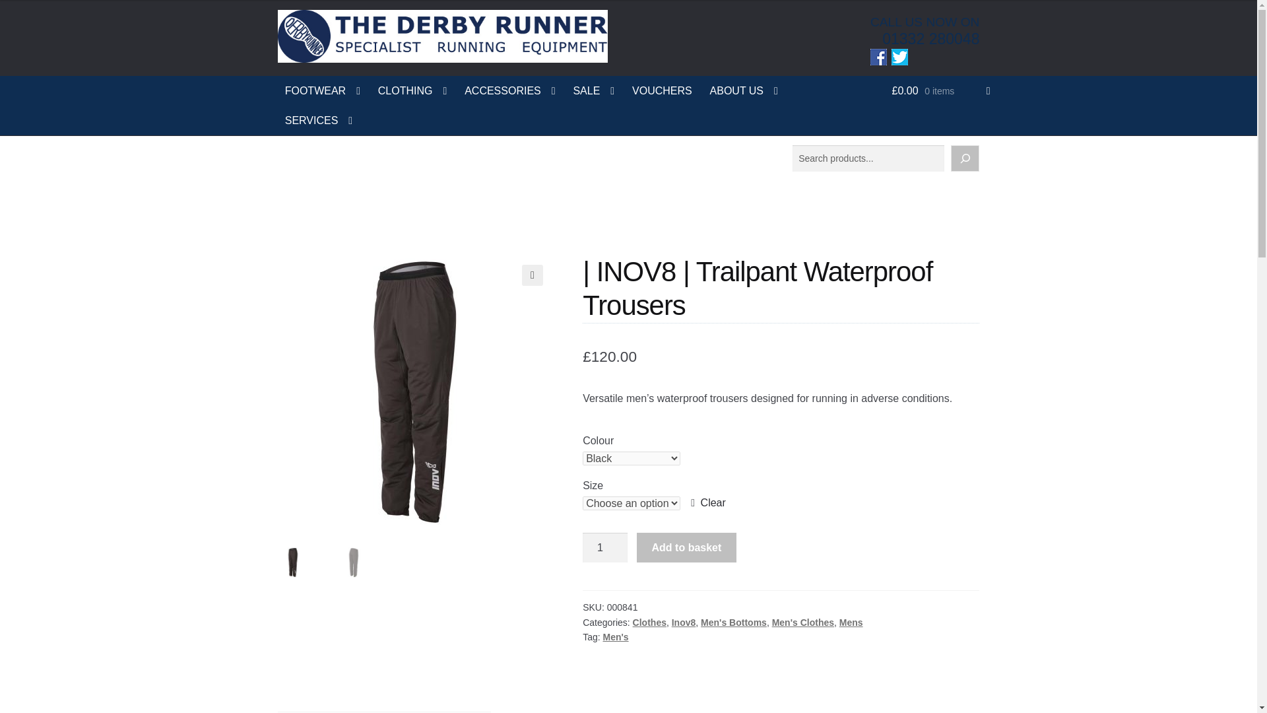 Image resolution: width=1267 pixels, height=713 pixels. I want to click on Trail Pant M Black Front, so click(414, 392).